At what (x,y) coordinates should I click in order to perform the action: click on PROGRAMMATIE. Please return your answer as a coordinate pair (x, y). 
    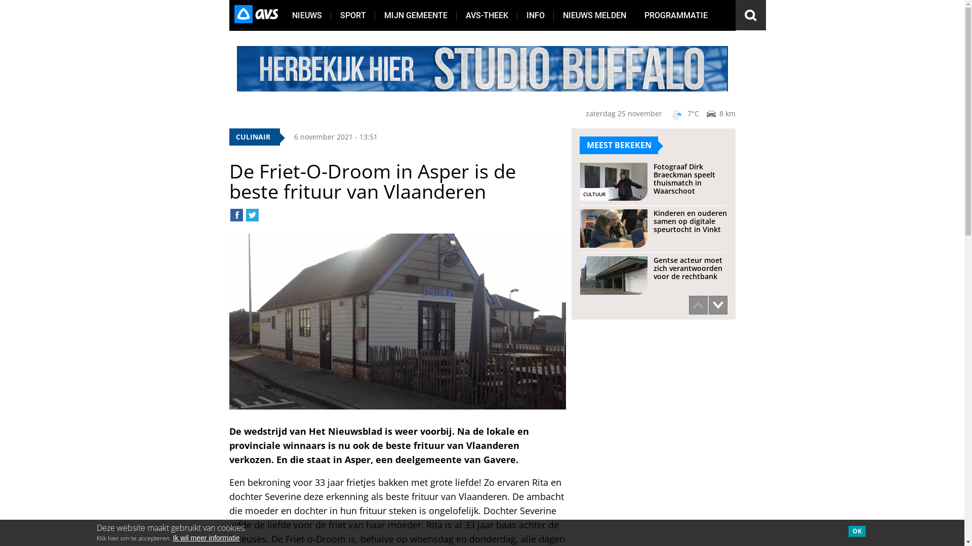
    Looking at the image, I should click on (675, 15).